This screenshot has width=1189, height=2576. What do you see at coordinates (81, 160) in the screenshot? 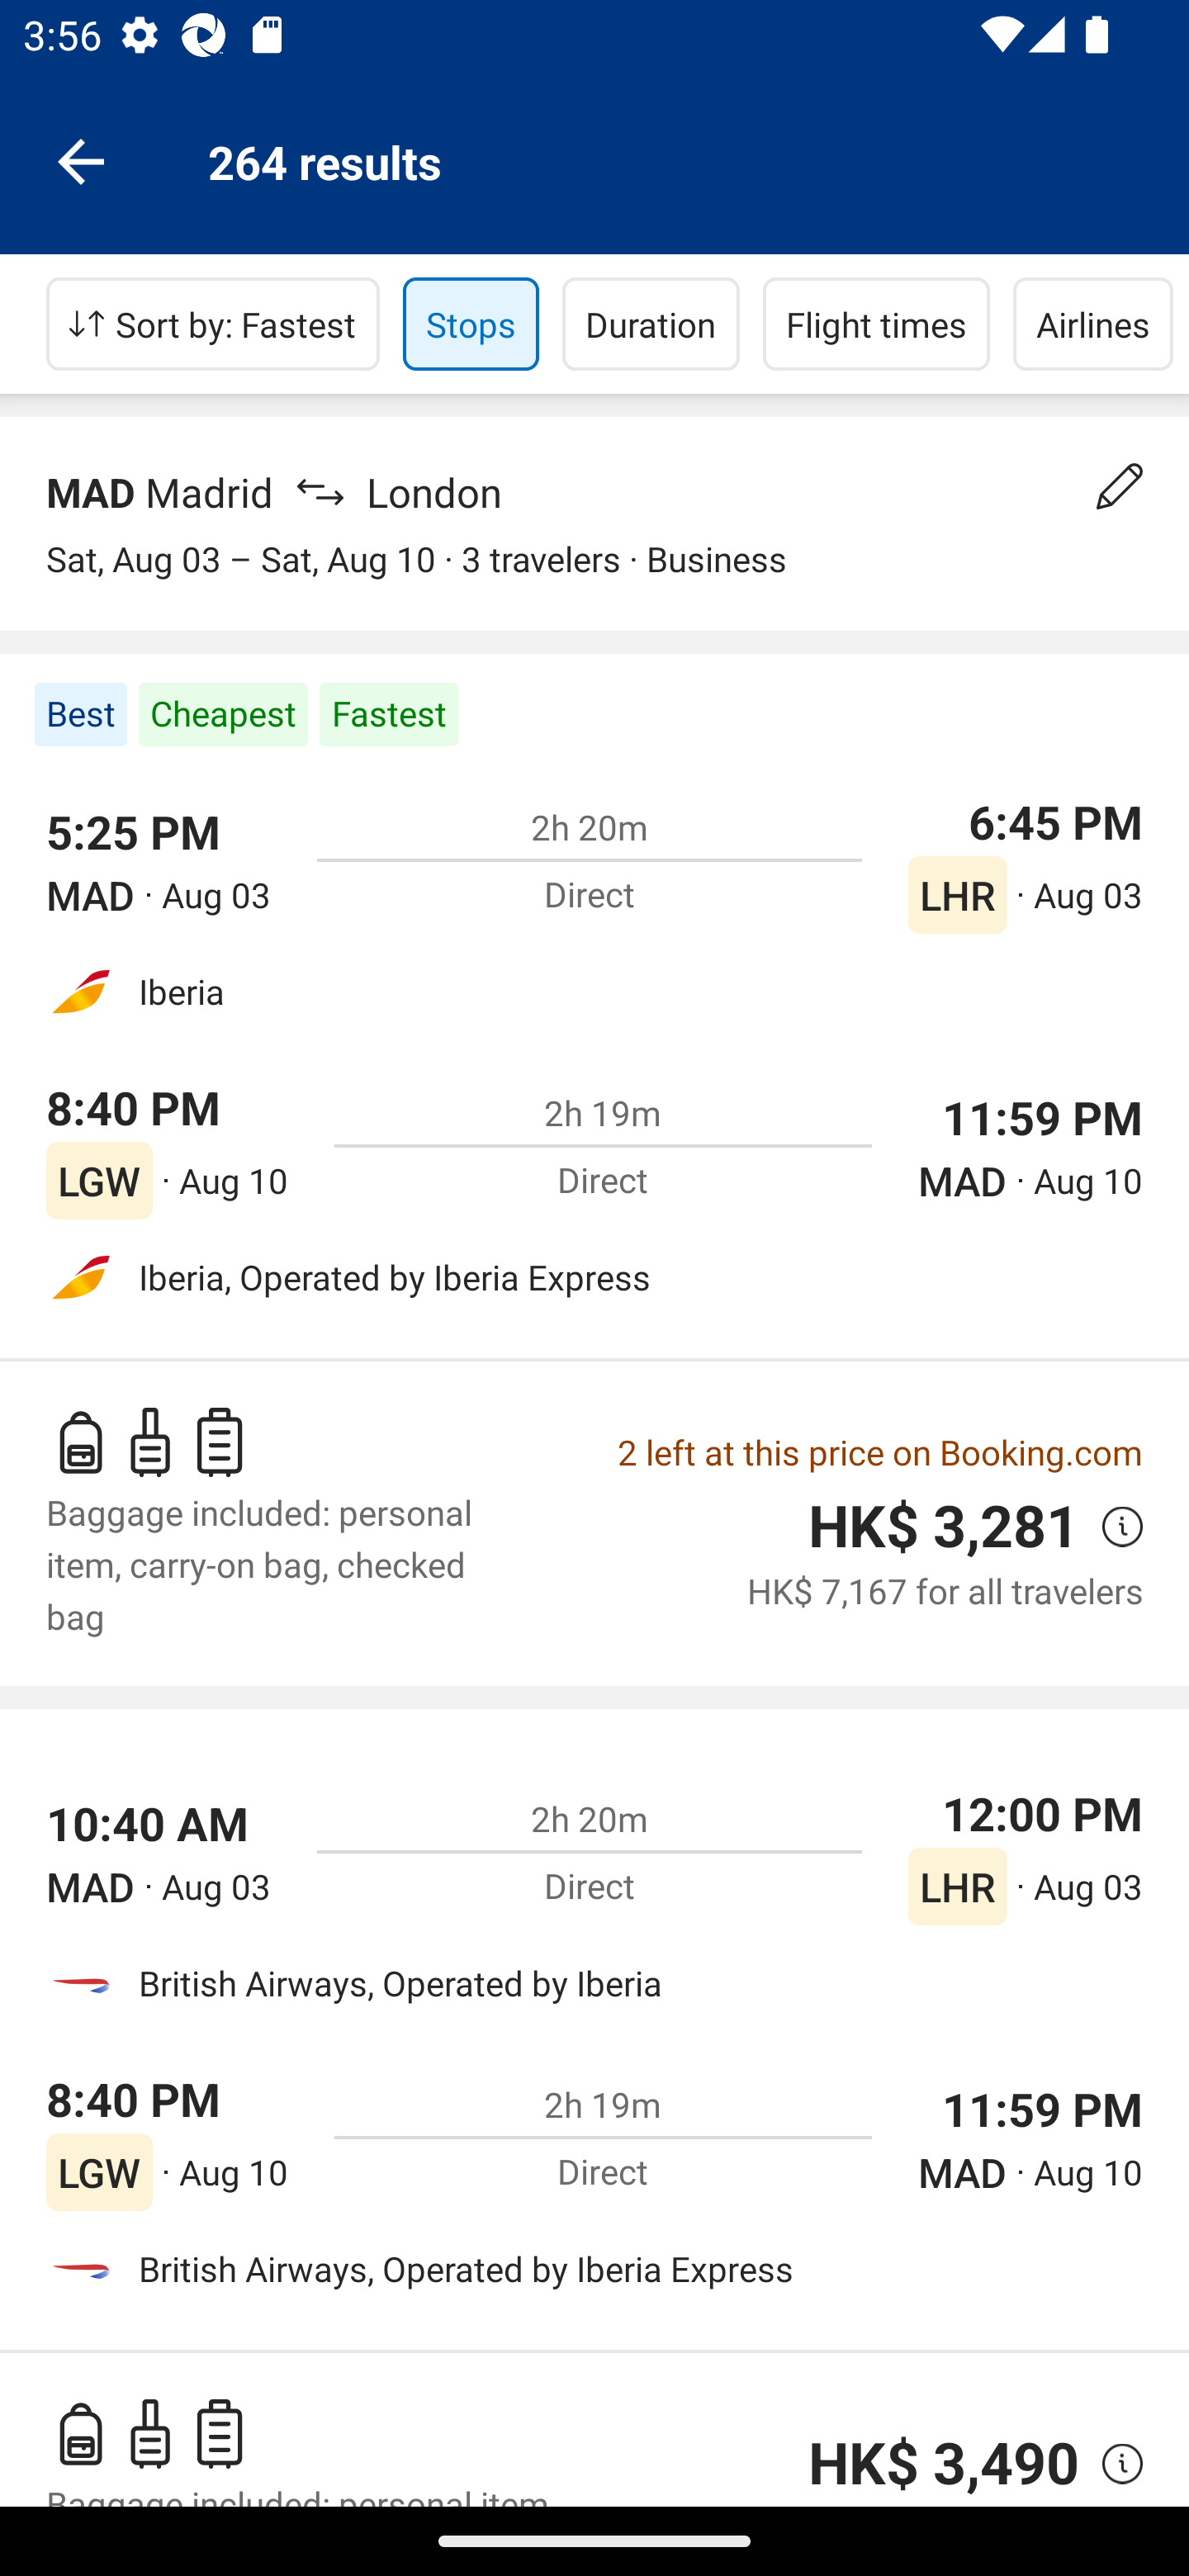
I see `Navigate up` at bounding box center [81, 160].